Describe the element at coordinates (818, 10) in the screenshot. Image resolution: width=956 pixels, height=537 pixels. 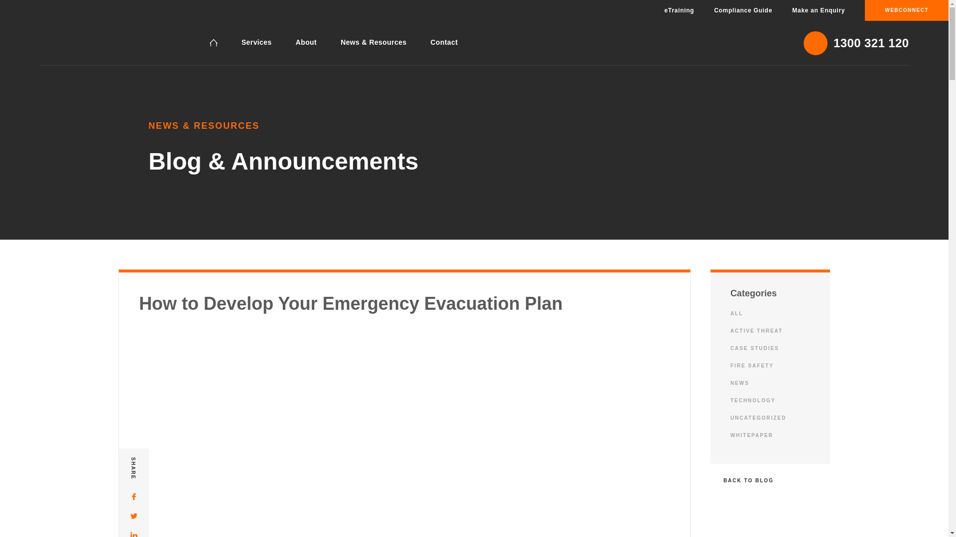
I see `Make an Enquiry` at that location.